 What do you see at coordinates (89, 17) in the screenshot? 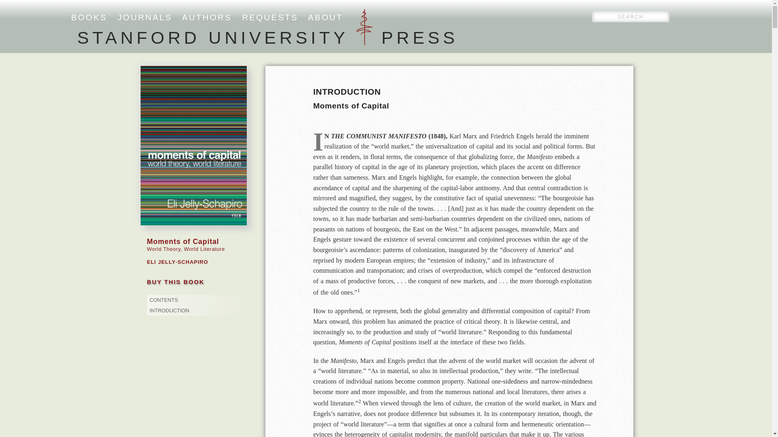
I see `BOOKS` at bounding box center [89, 17].